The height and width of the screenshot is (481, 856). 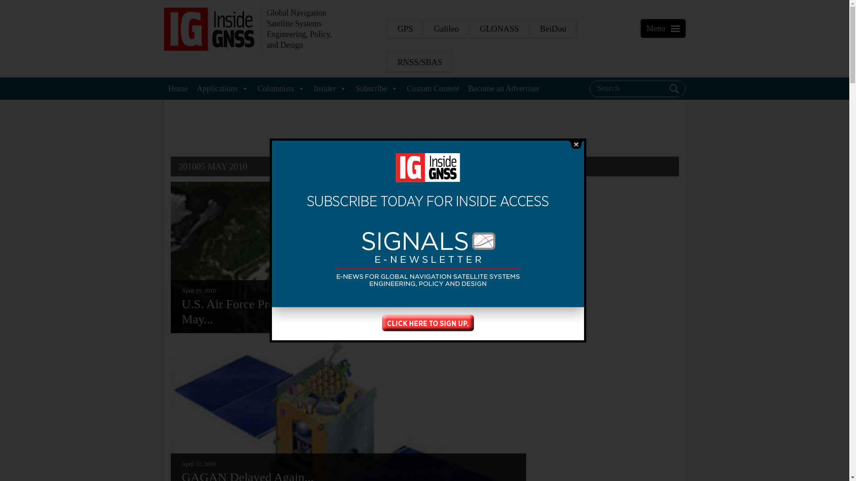 I want to click on GPS, so click(x=405, y=29).